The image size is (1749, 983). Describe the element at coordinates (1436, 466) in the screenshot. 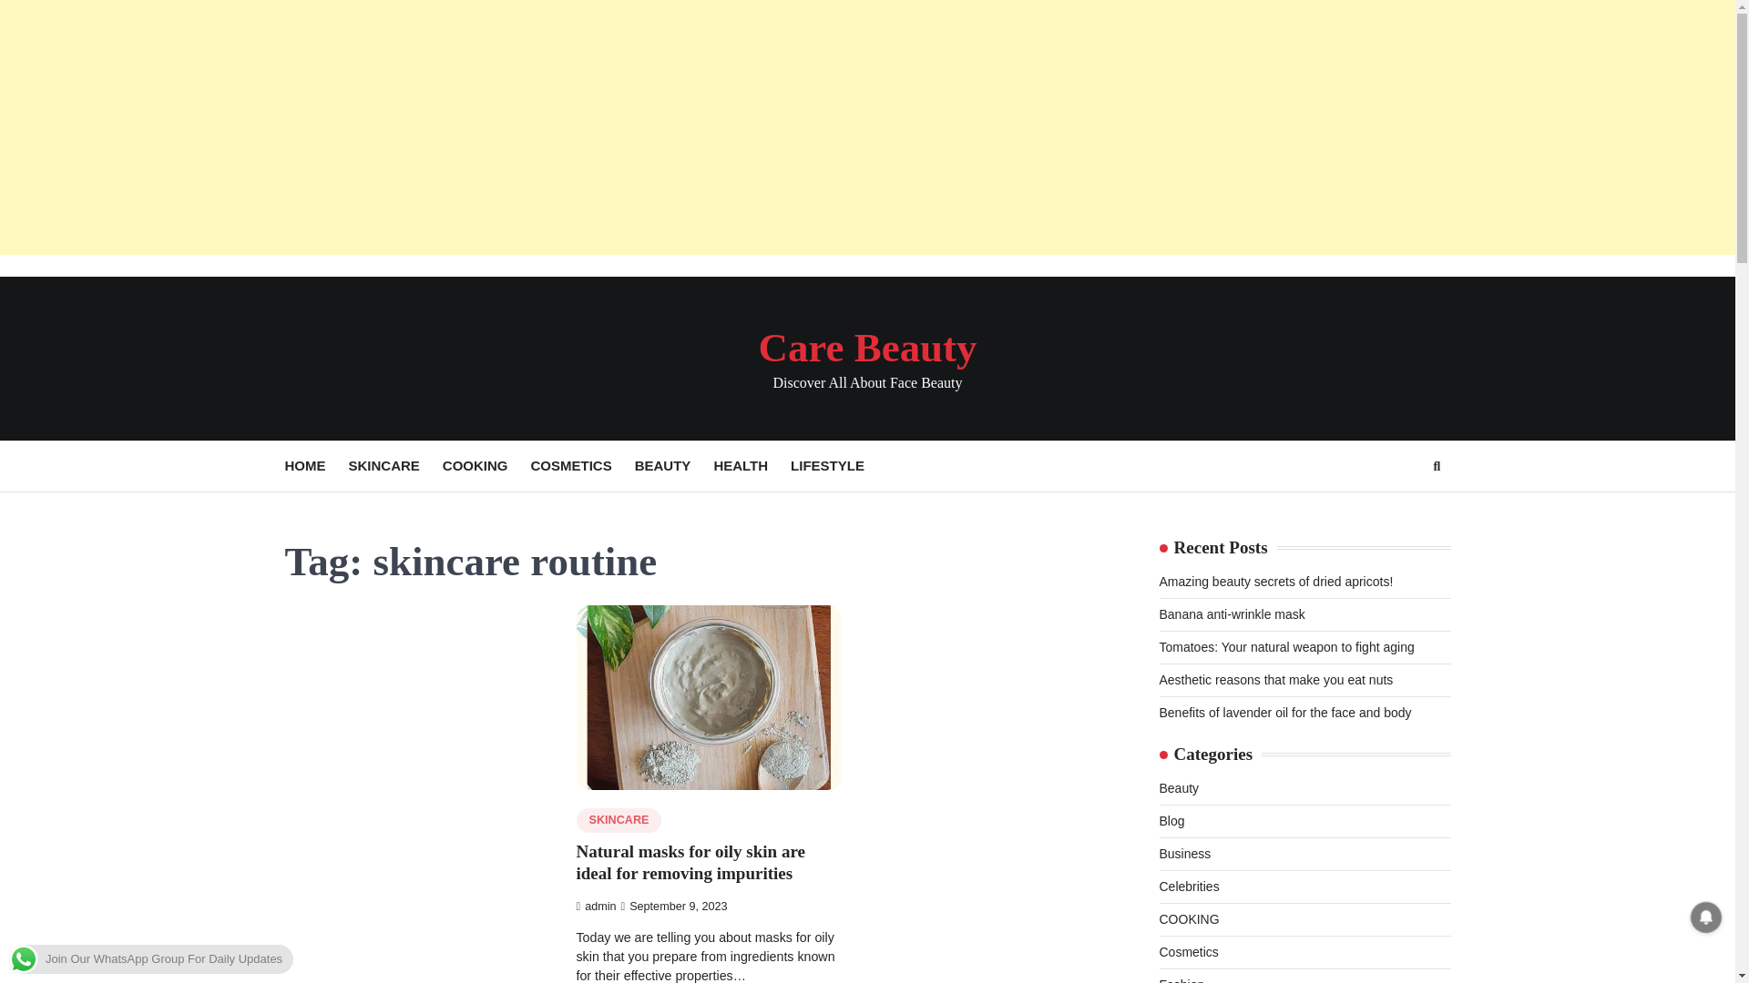

I see `Search` at that location.